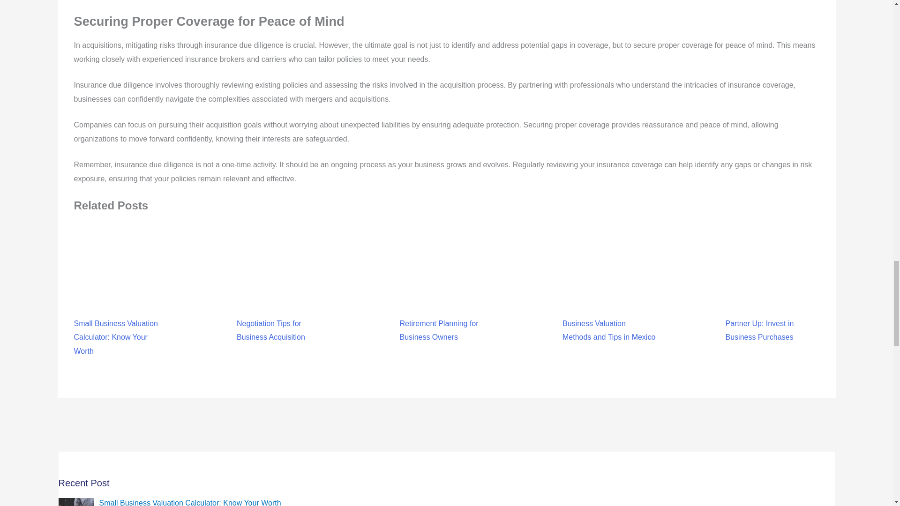 The image size is (900, 506). What do you see at coordinates (283, 303) in the screenshot?
I see `Negotiation Tips for Business Acquisition` at bounding box center [283, 303].